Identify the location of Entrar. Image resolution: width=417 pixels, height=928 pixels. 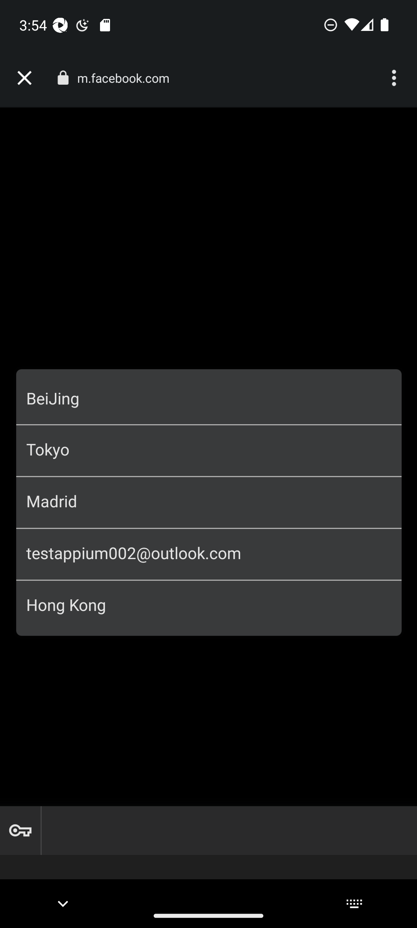
(209, 446).